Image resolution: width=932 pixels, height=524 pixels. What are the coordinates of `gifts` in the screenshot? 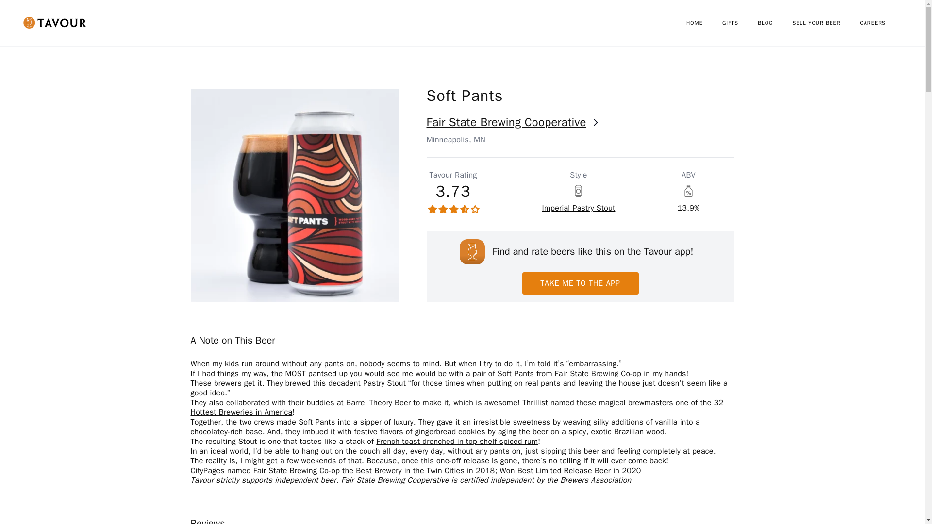 It's located at (740, 23).